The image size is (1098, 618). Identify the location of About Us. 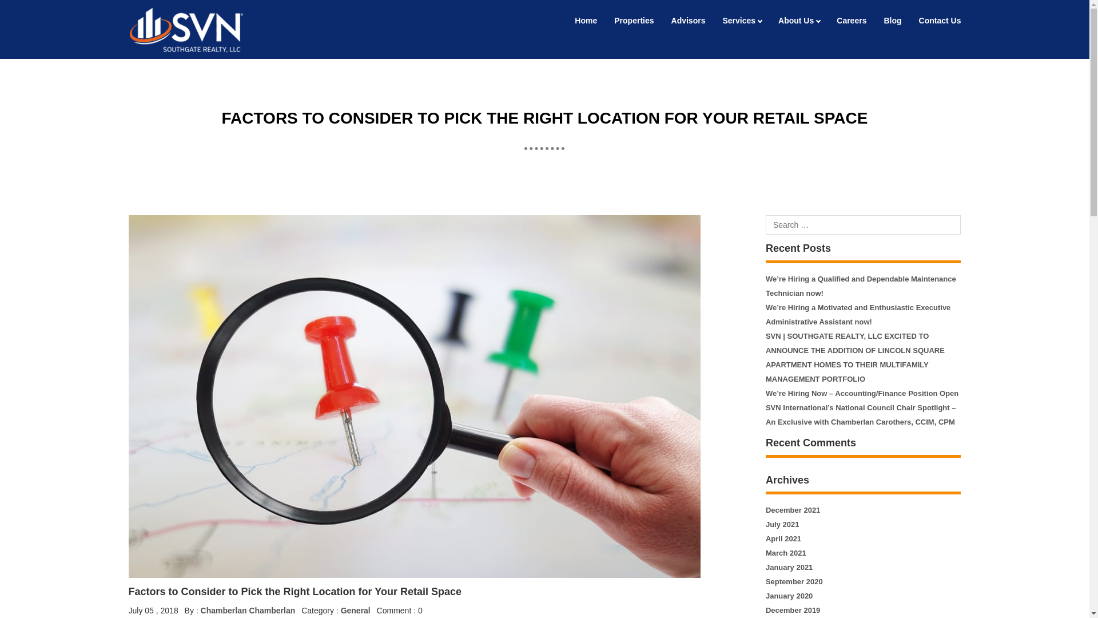
(798, 21).